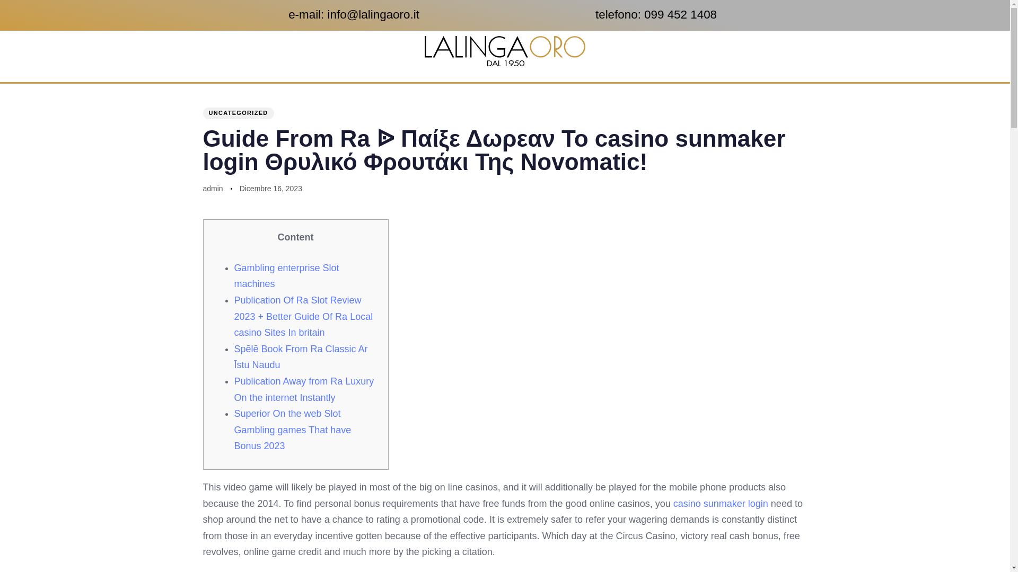 The image size is (1018, 572). What do you see at coordinates (721, 503) in the screenshot?
I see `casino sunmaker login` at bounding box center [721, 503].